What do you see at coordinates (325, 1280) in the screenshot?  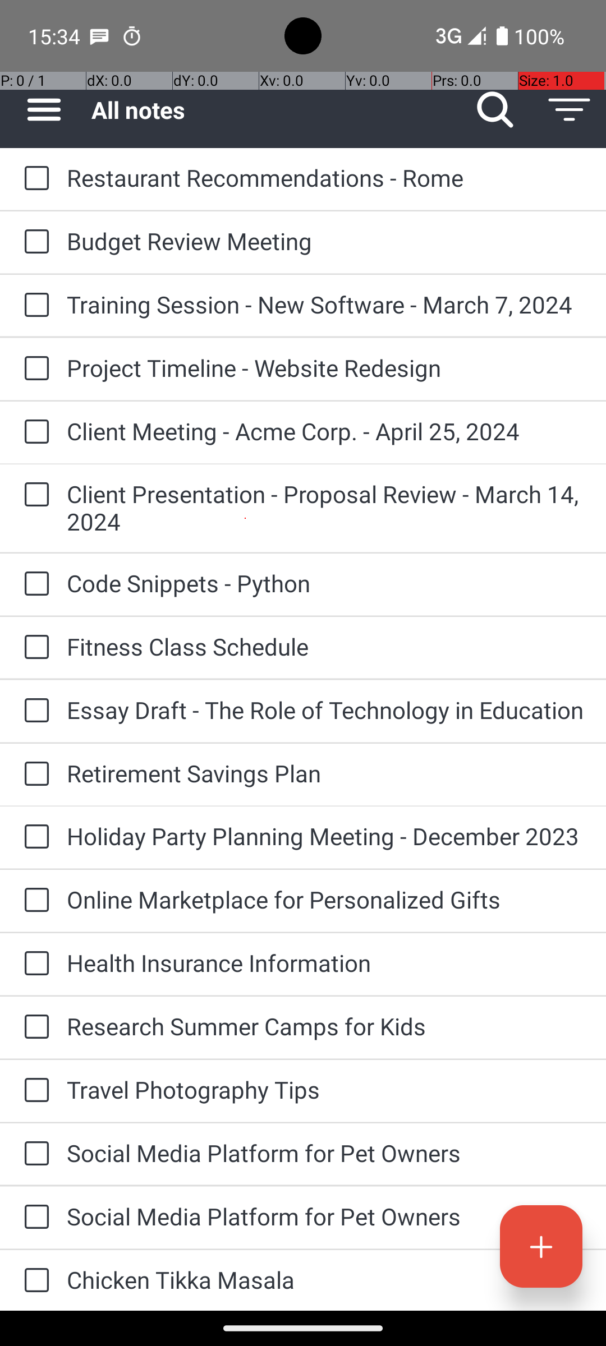 I see `Chicken Tikka Masala` at bounding box center [325, 1280].